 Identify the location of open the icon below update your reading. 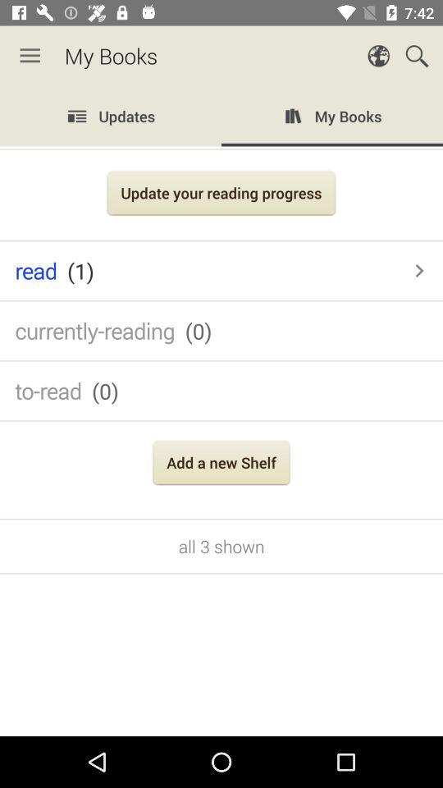
(205, 271).